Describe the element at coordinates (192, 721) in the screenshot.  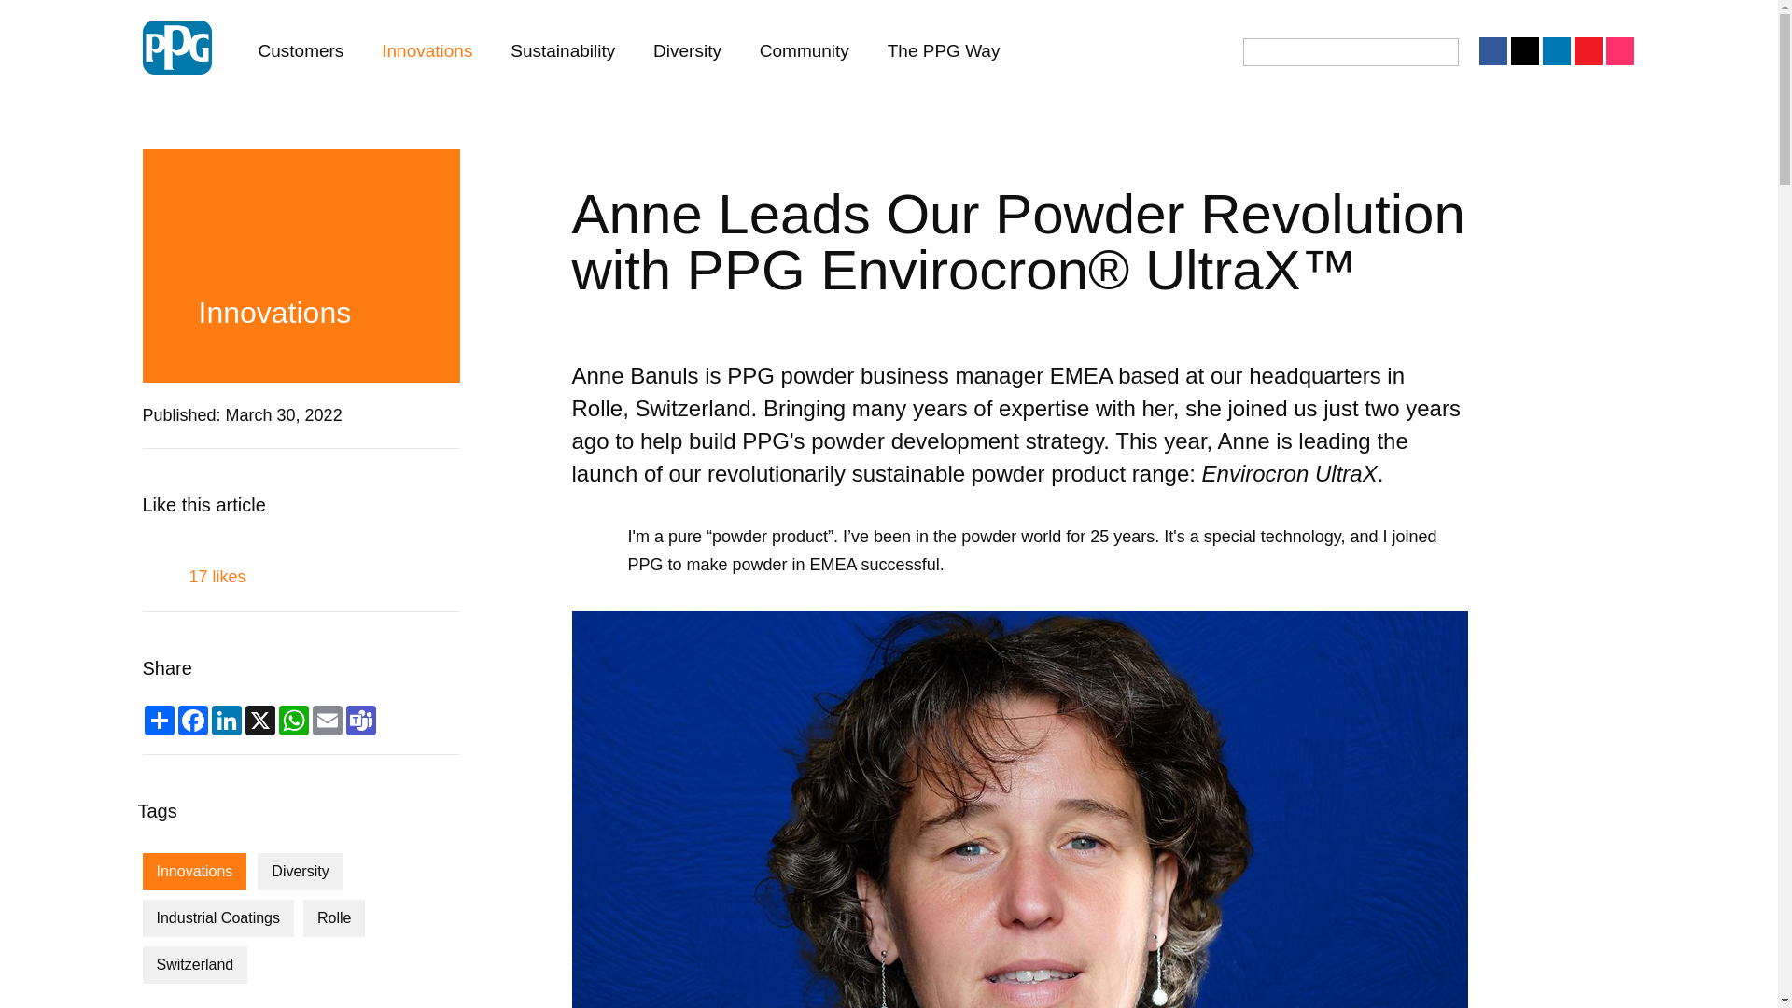
I see `Facebook` at that location.